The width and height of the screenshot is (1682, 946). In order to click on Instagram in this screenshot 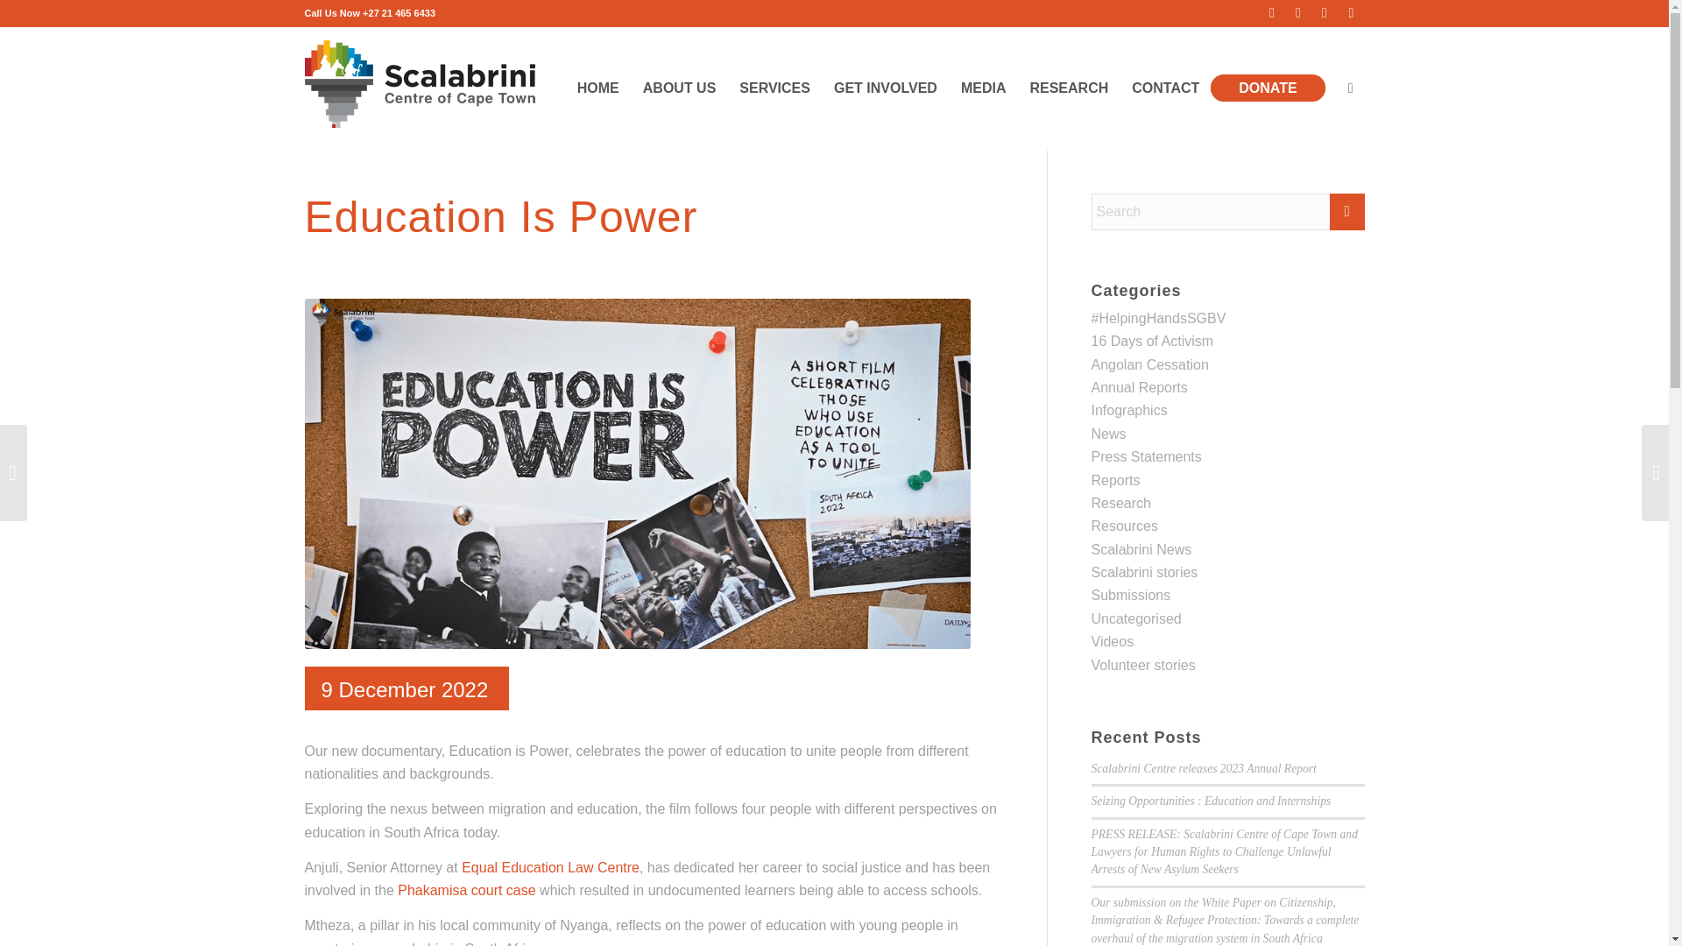, I will do `click(1351, 13)`.